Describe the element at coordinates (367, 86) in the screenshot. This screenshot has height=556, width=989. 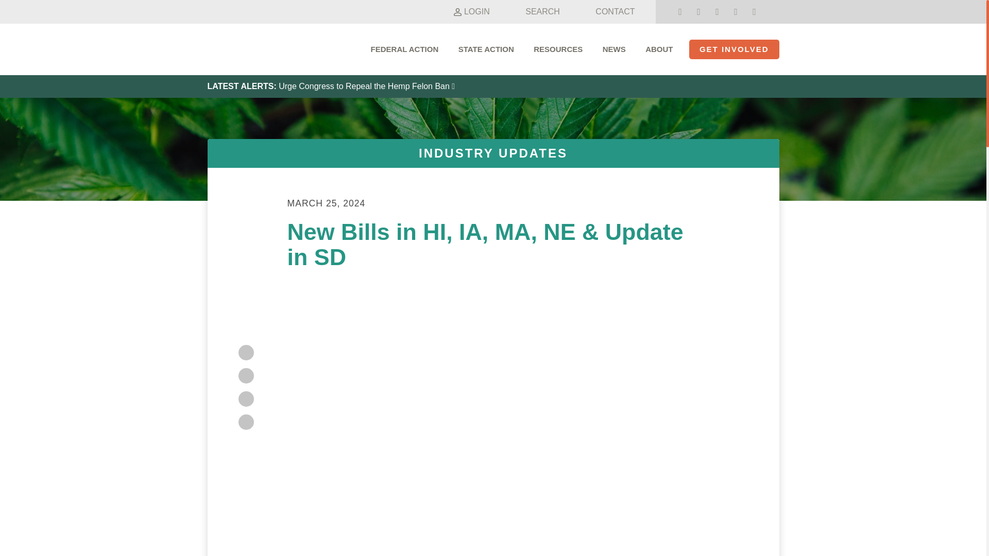
I see `Urge Congress to Repeal the Hemp Felon Ban` at that location.